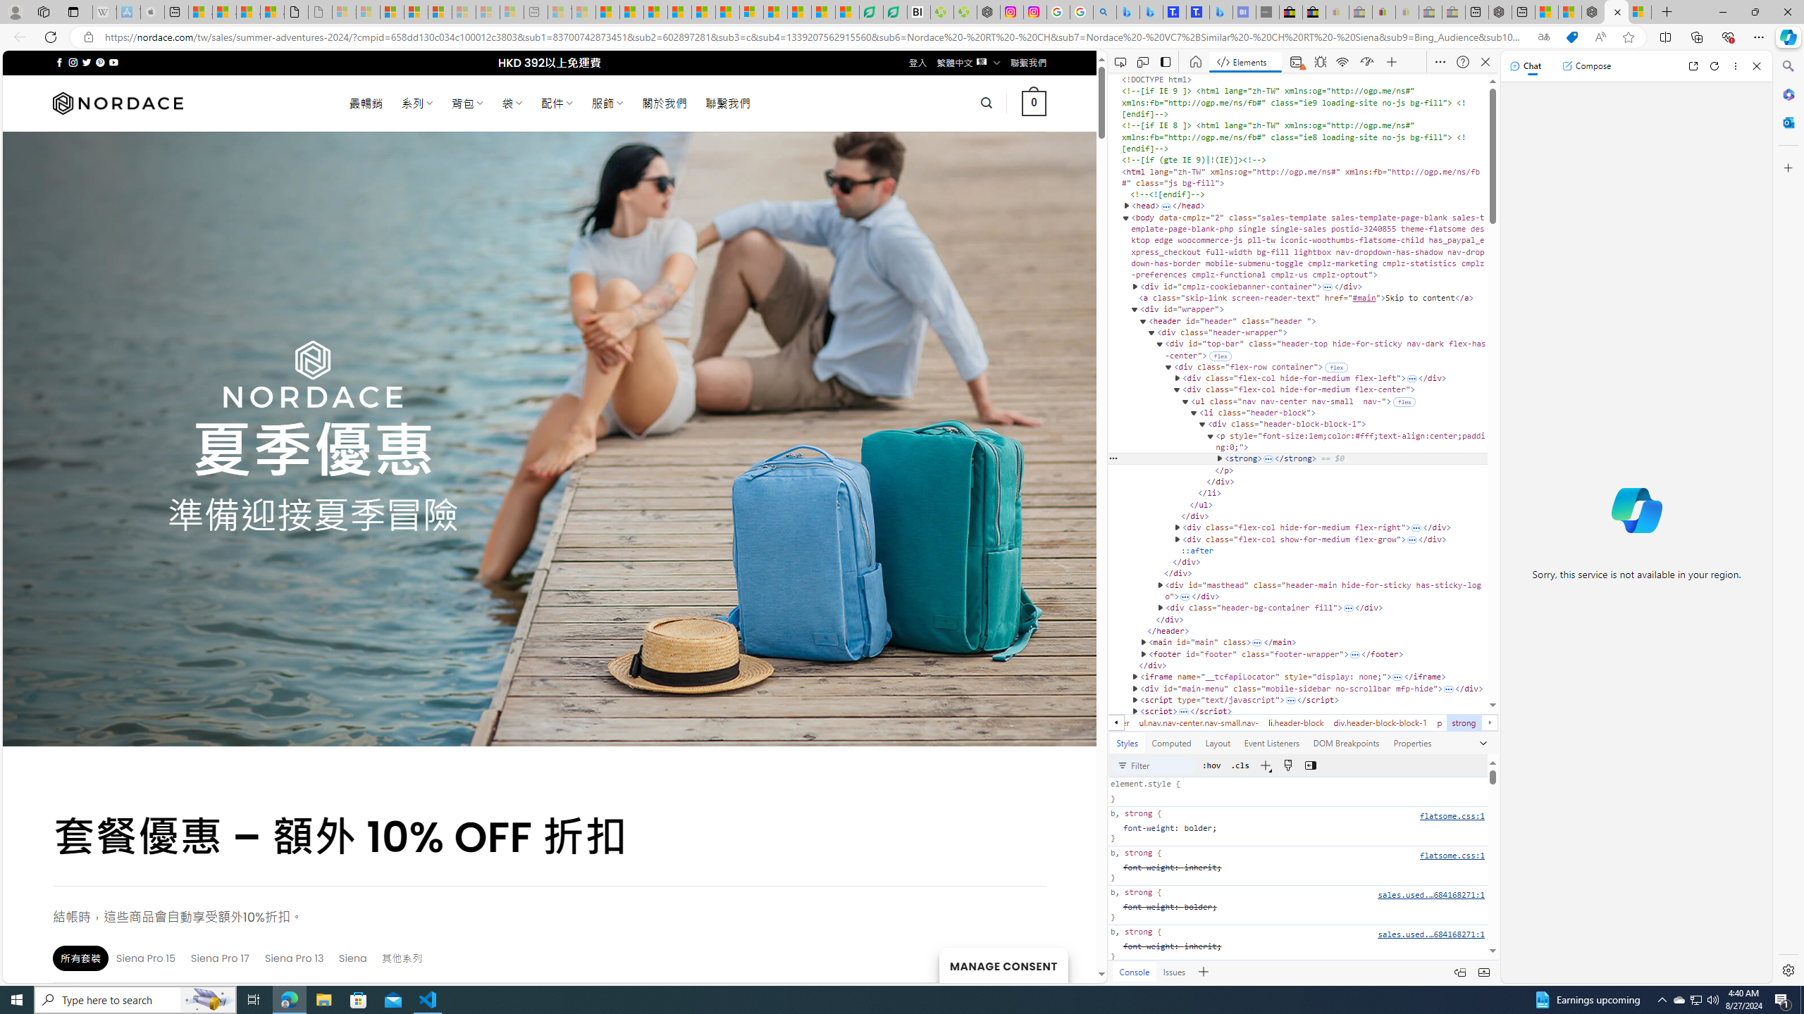 The image size is (1804, 1014). What do you see at coordinates (104, 12) in the screenshot?
I see `Wikipedia - Sleeping` at bounding box center [104, 12].